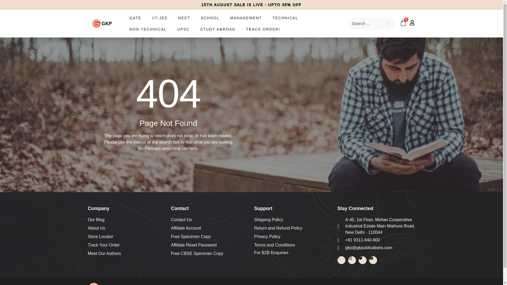 The width and height of the screenshot is (507, 285). What do you see at coordinates (246, 18) in the screenshot?
I see `MANAGEMENT` at bounding box center [246, 18].